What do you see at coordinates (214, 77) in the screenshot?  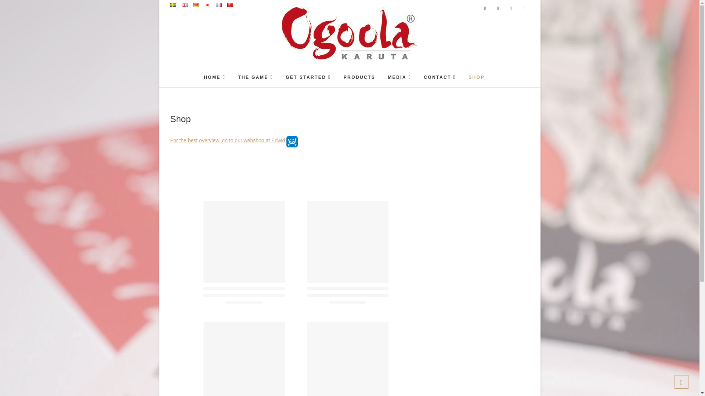 I see `HOME` at bounding box center [214, 77].